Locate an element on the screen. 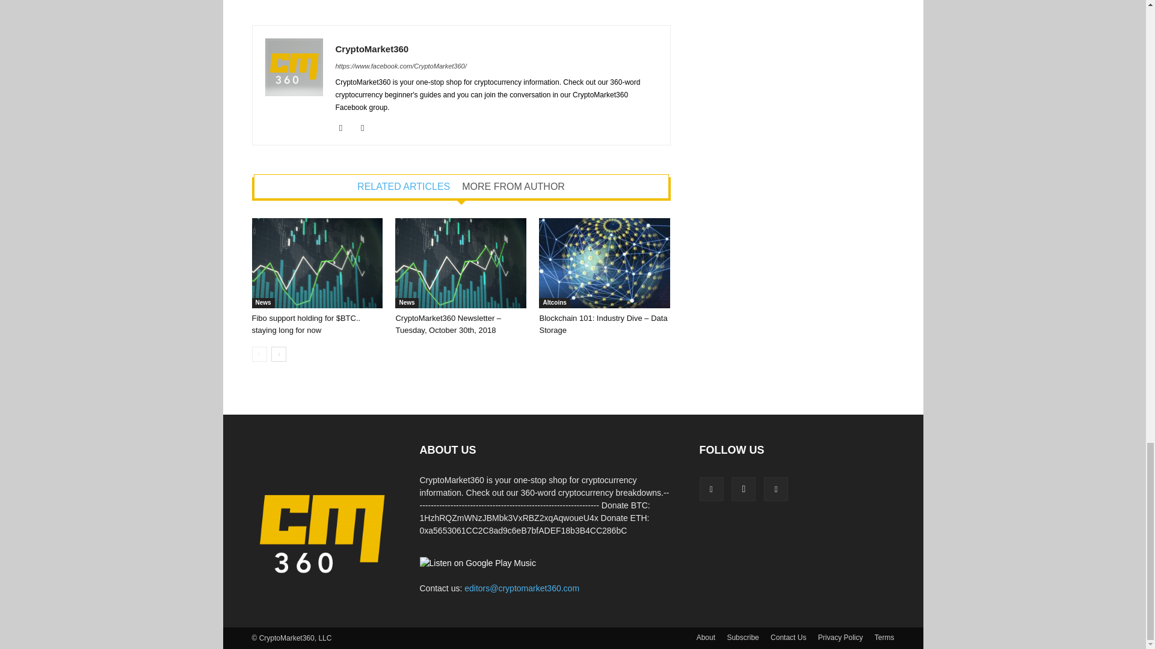 Image resolution: width=1155 pixels, height=649 pixels. Facebook is located at coordinates (345, 127).